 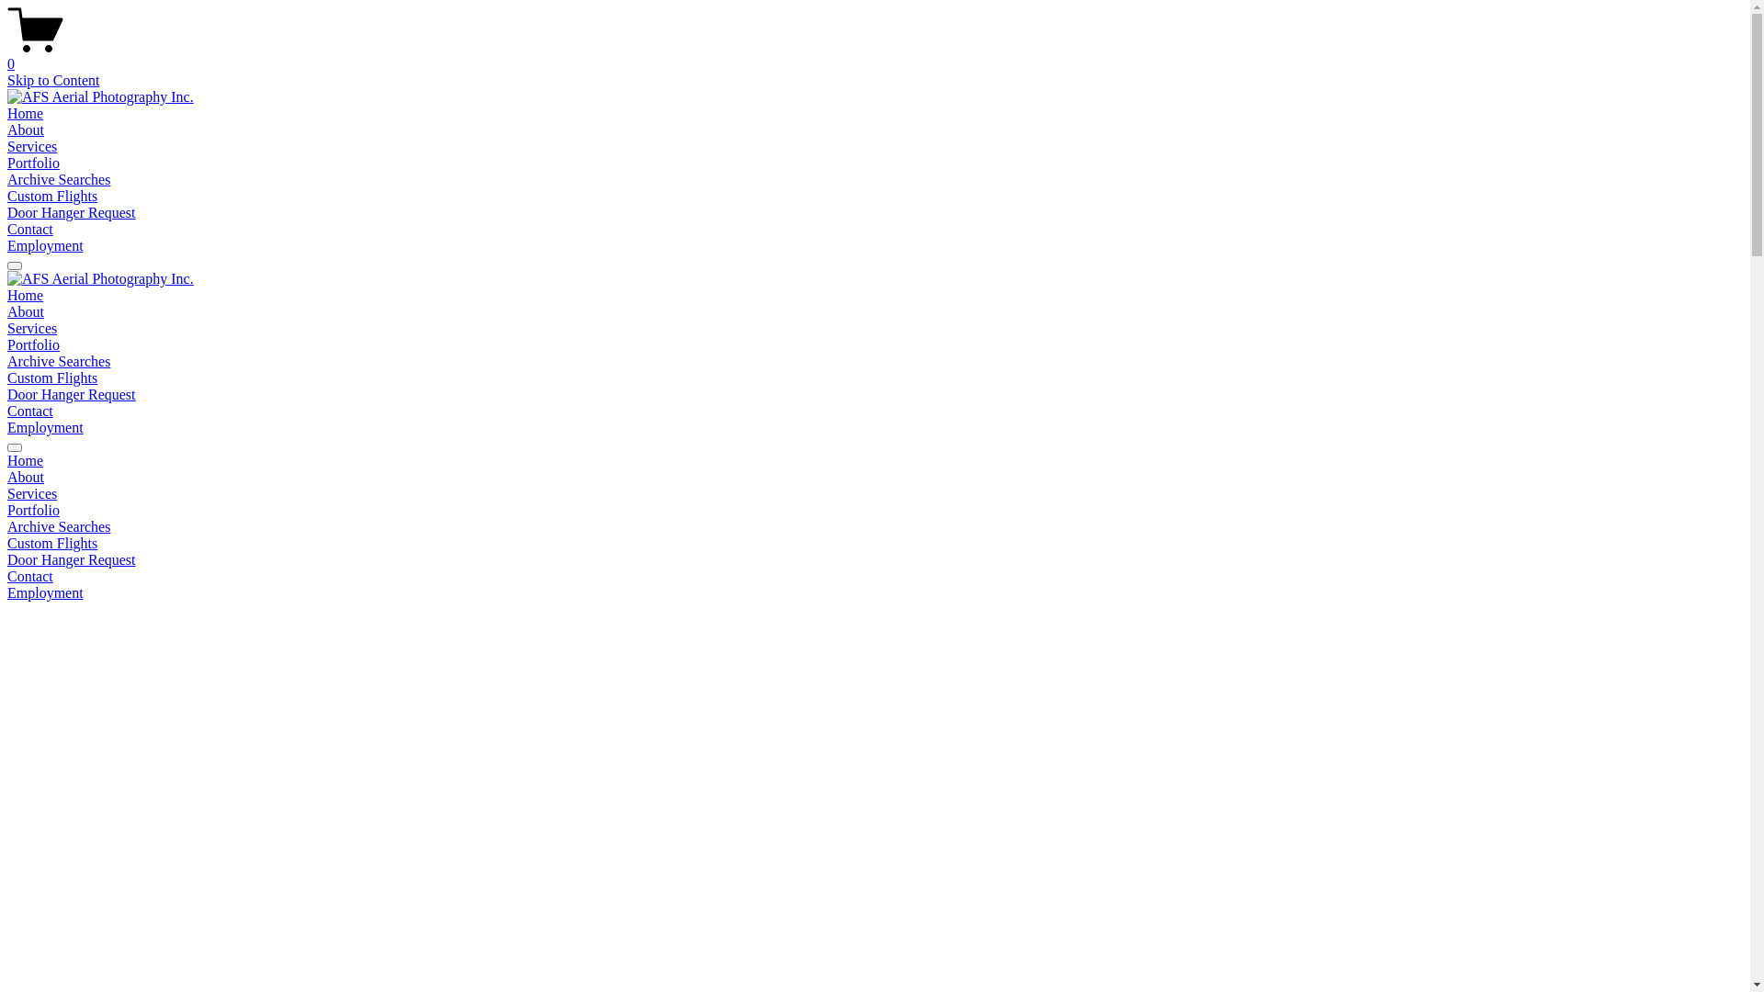 I want to click on Services, so click(x=875, y=494).